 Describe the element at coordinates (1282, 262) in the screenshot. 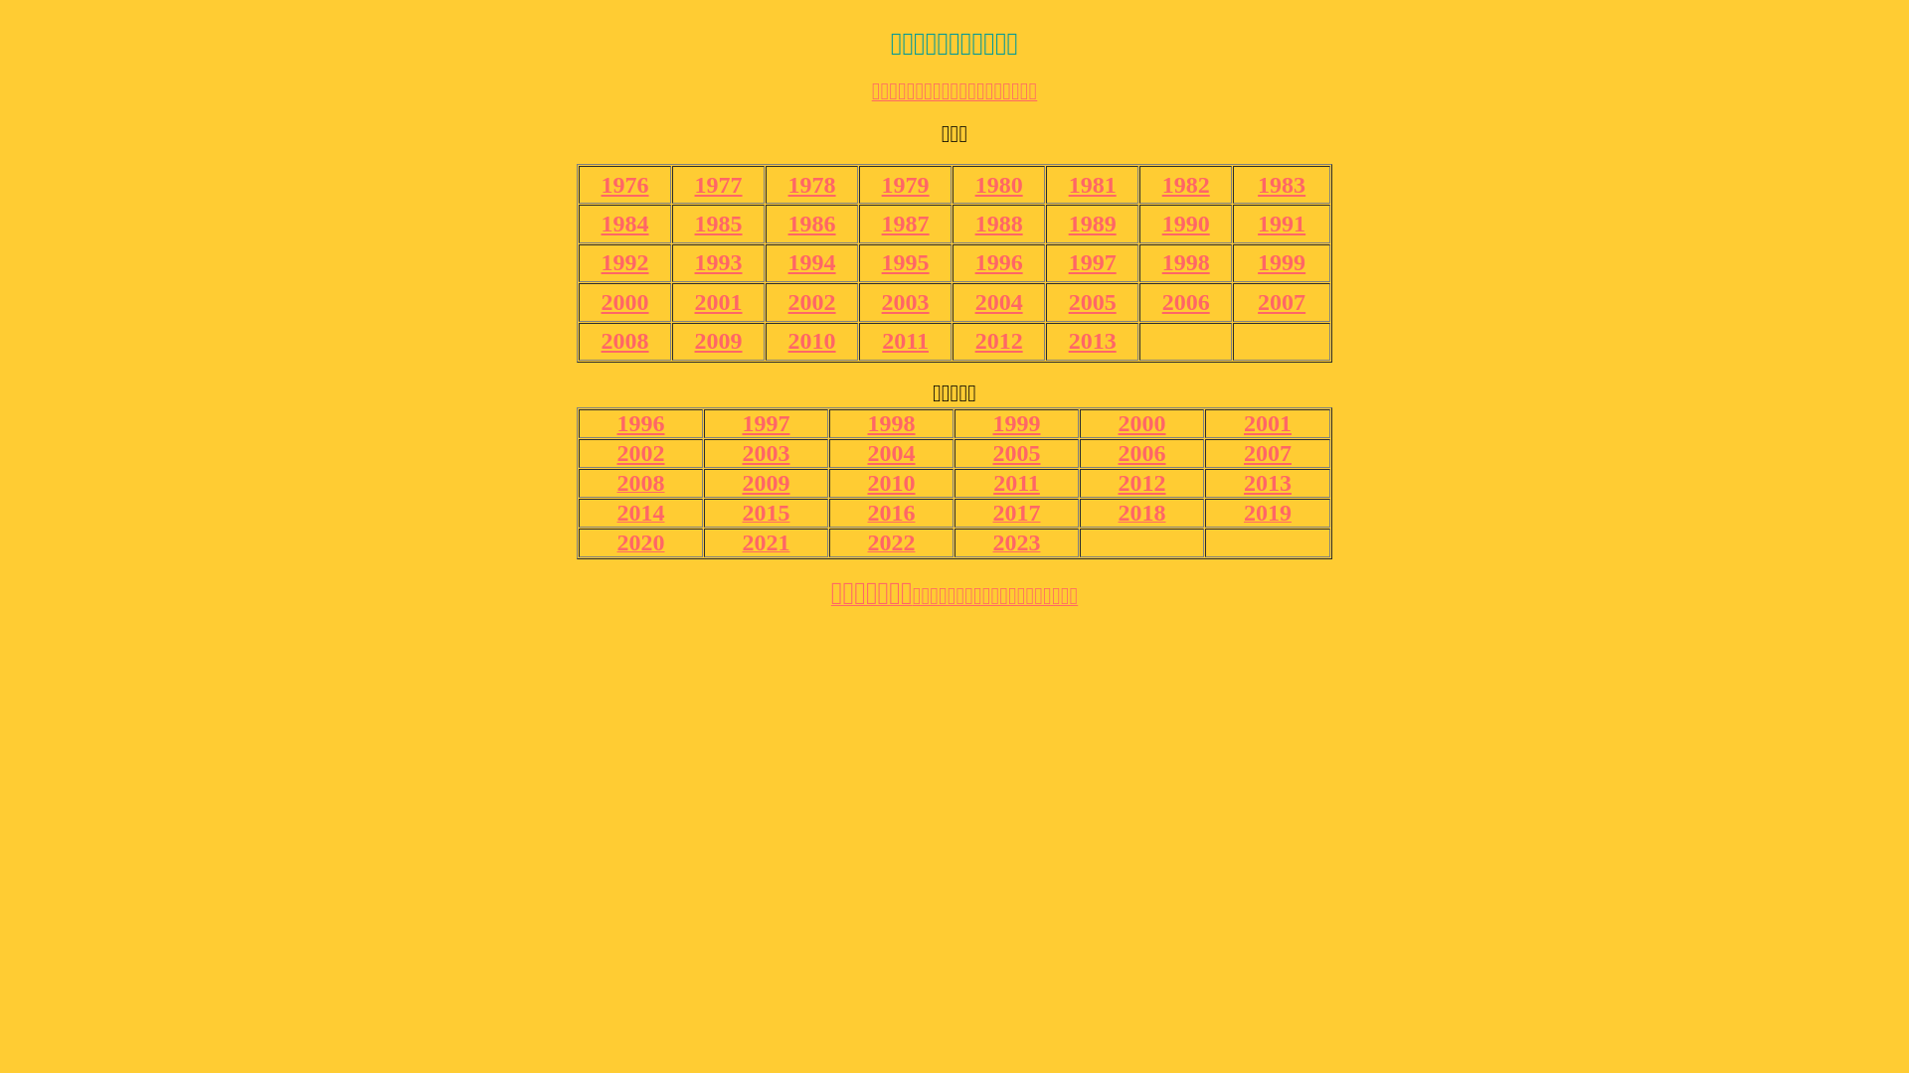

I see `1999` at that location.